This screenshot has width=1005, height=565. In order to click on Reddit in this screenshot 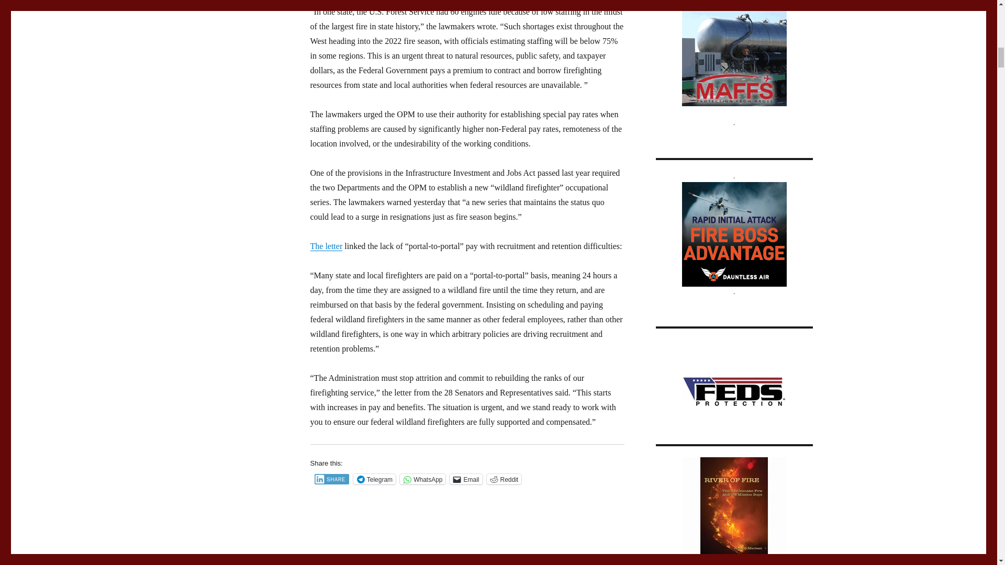, I will do `click(504, 479)`.